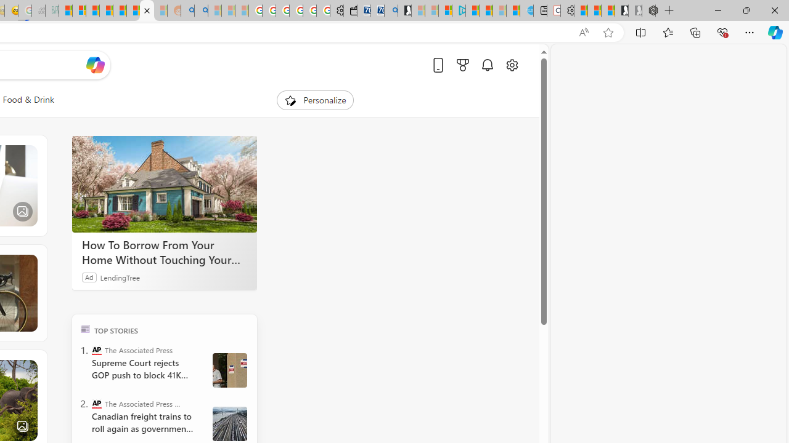 This screenshot has width=789, height=443. Describe the element at coordinates (65, 11) in the screenshot. I see `MSNBC - MSN` at that location.